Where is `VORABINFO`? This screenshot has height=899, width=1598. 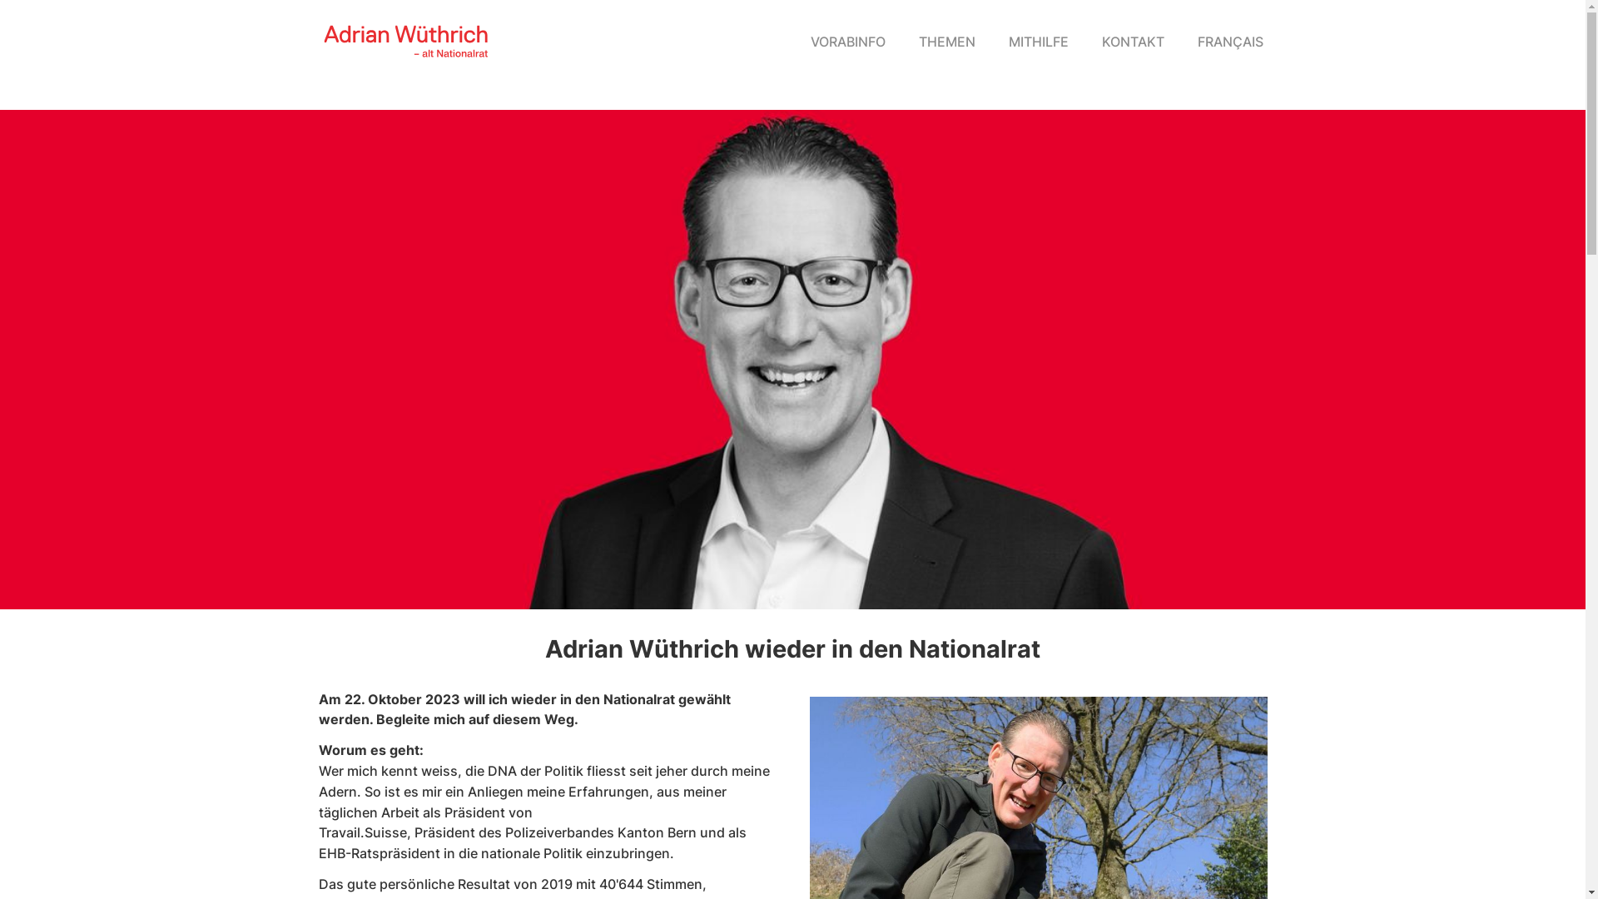 VORABINFO is located at coordinates (848, 42).